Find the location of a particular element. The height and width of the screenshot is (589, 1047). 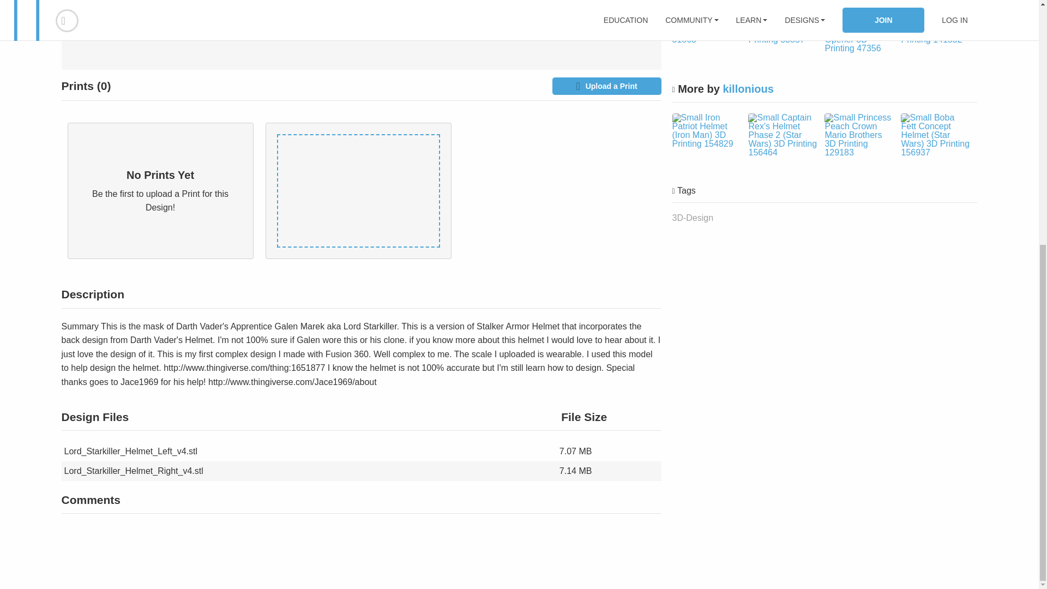

Small Ball Lock Puzzle 3D Printing 53857 is located at coordinates (782, 31).